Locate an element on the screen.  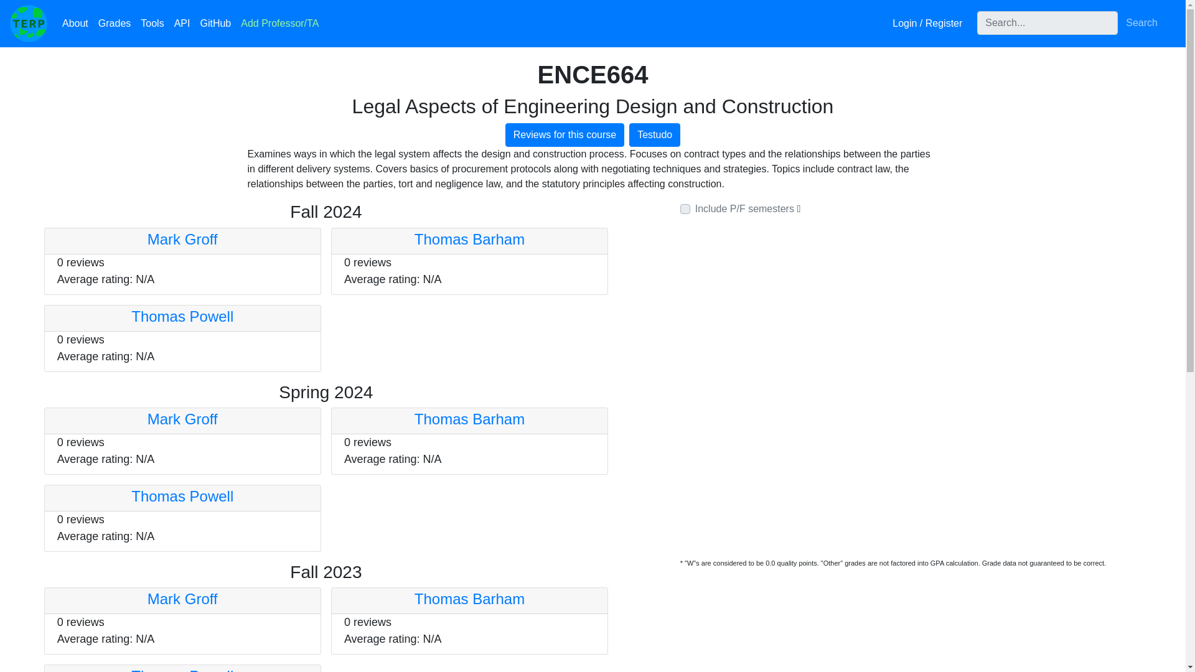
Thomas Barham is located at coordinates (469, 239).